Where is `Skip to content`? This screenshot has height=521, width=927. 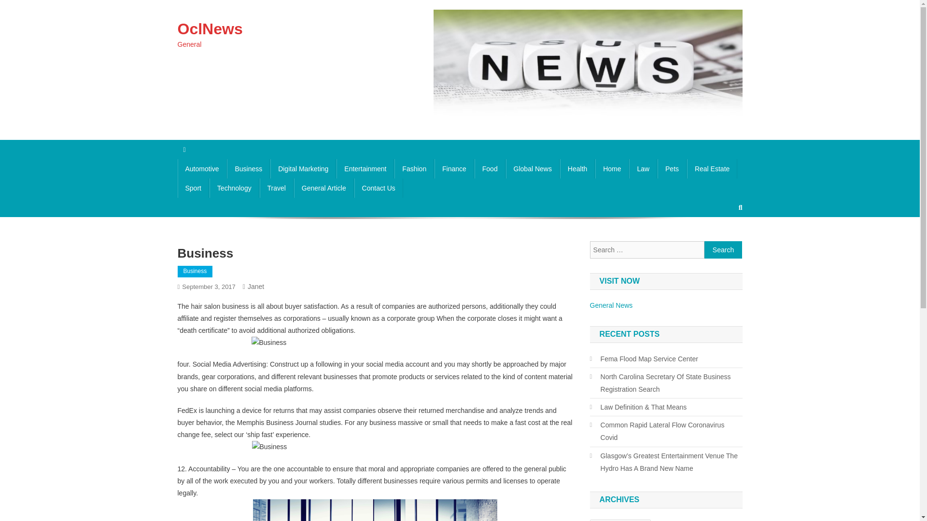 Skip to content is located at coordinates (22, 6).